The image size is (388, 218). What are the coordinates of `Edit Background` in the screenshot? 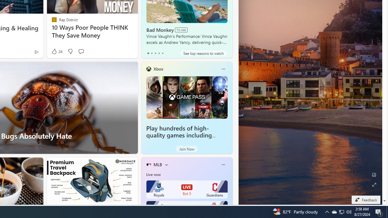 It's located at (374, 175).